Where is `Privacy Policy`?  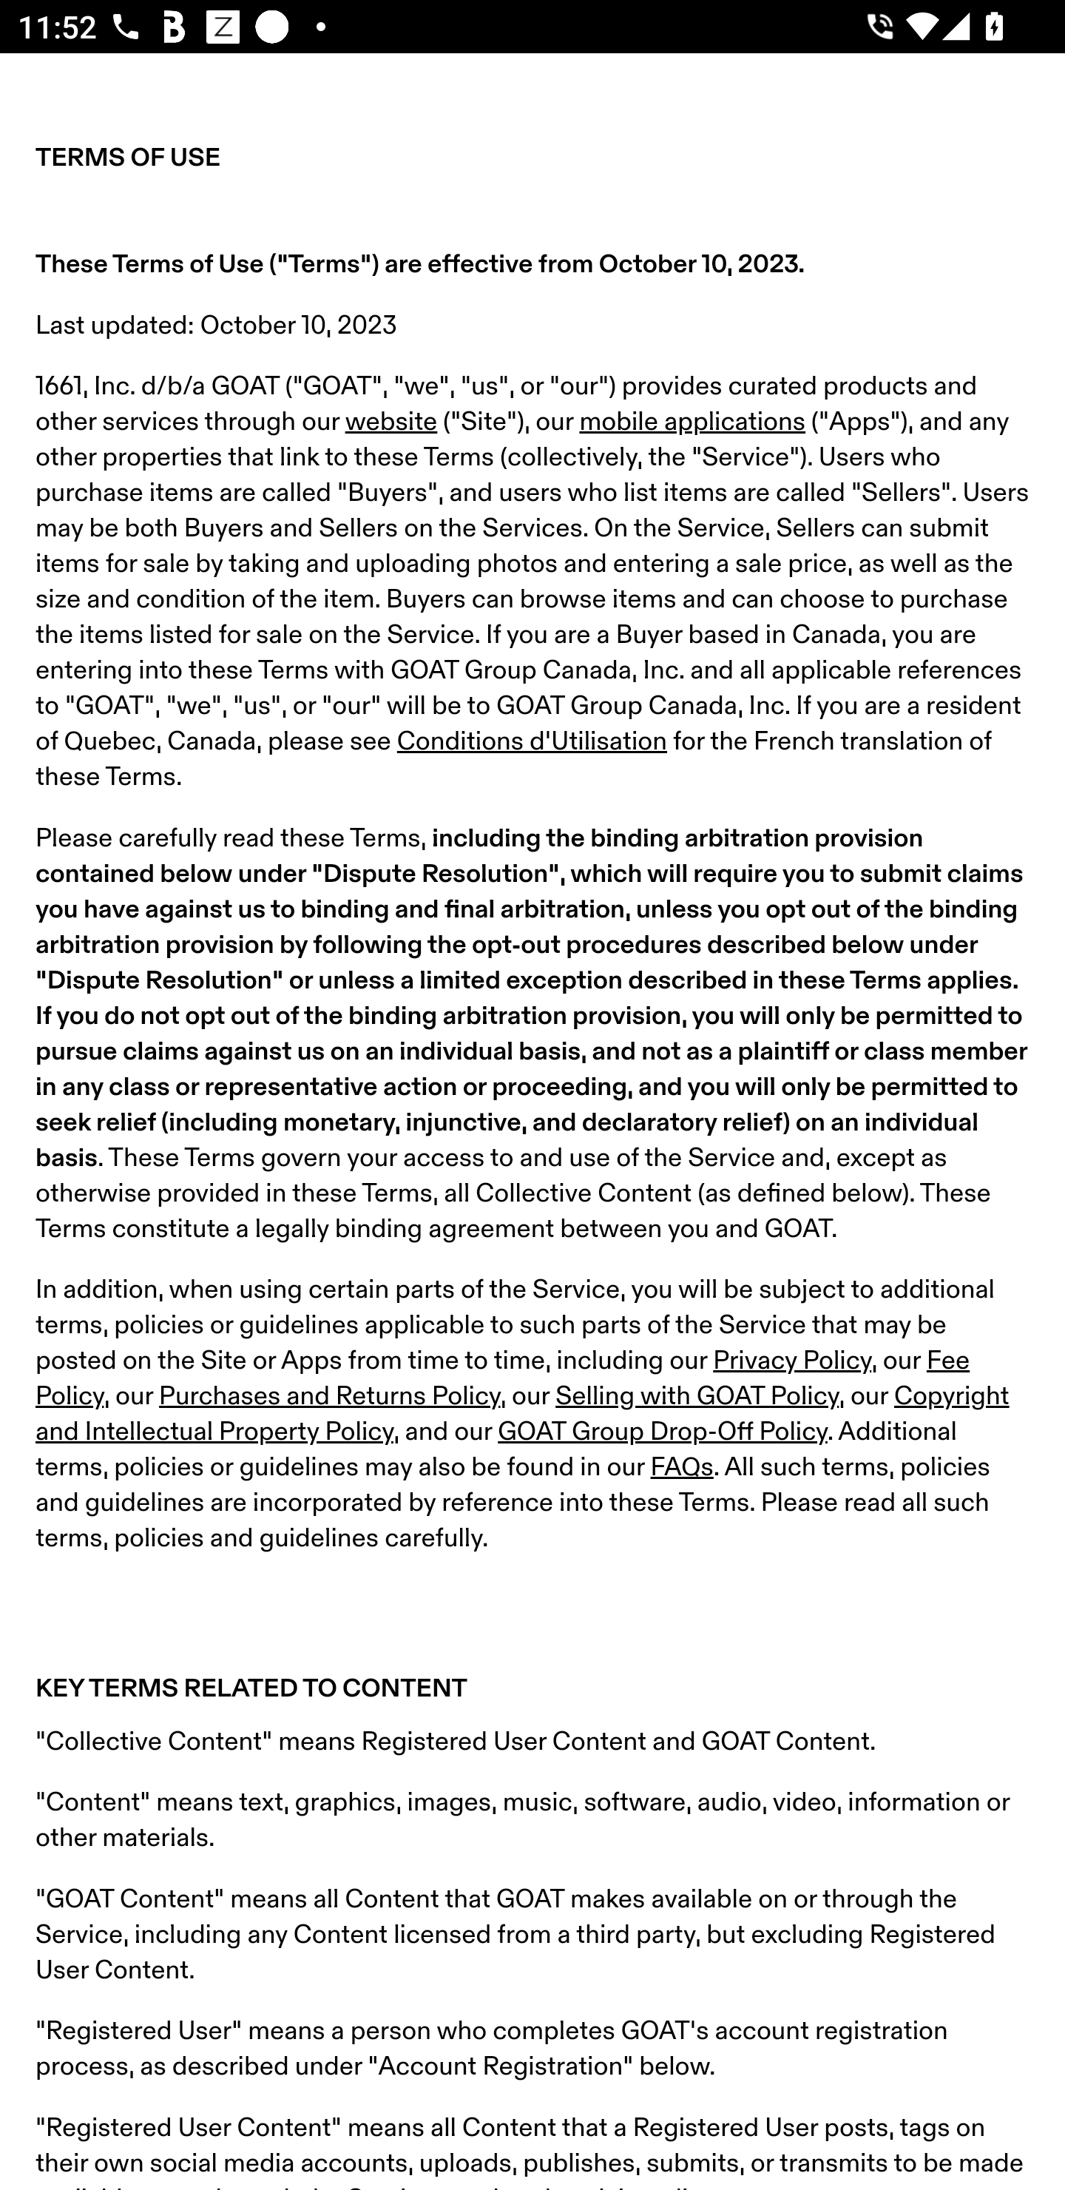
Privacy Policy is located at coordinates (792, 1361).